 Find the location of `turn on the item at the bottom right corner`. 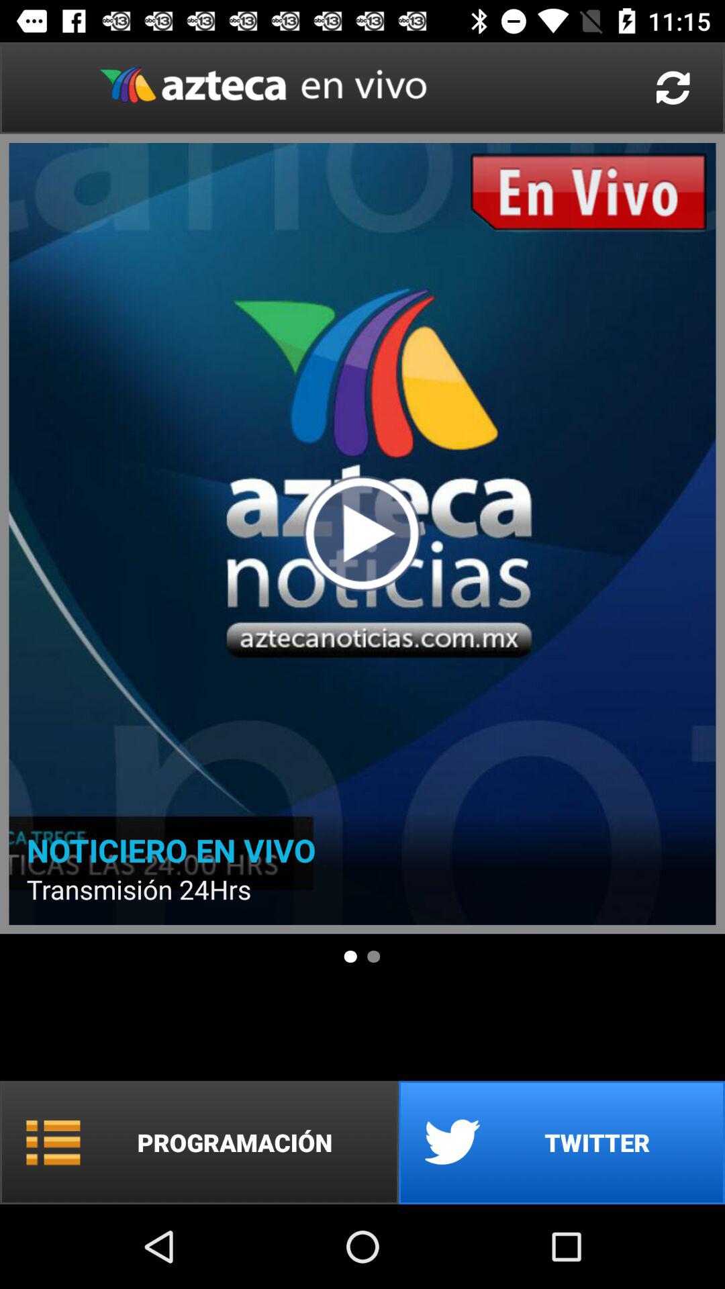

turn on the item at the bottom right corner is located at coordinates (562, 1143).